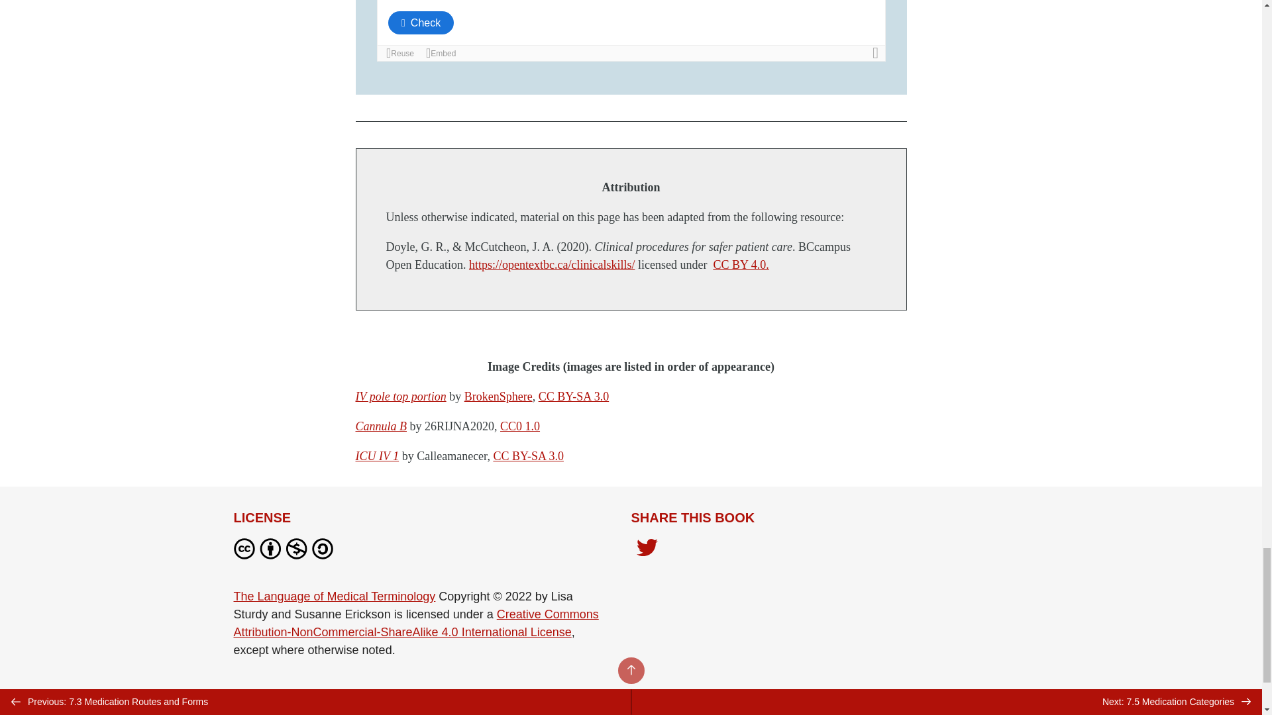 This screenshot has height=715, width=1272. Describe the element at coordinates (574, 396) in the screenshot. I see `CC BY-SA 3.0` at that location.